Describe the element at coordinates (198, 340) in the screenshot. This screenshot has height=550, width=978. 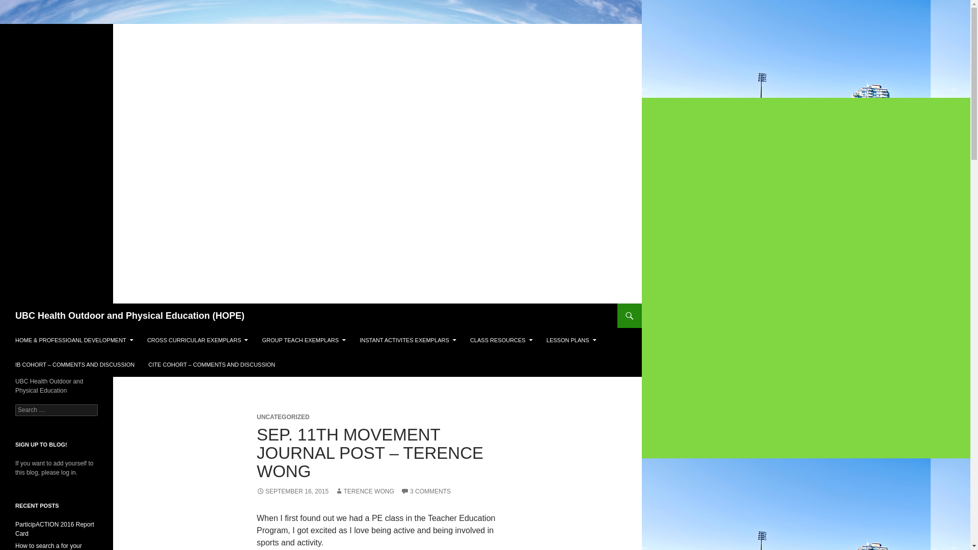
I see `CROSS CURRICULAR EXEMPLARS` at that location.